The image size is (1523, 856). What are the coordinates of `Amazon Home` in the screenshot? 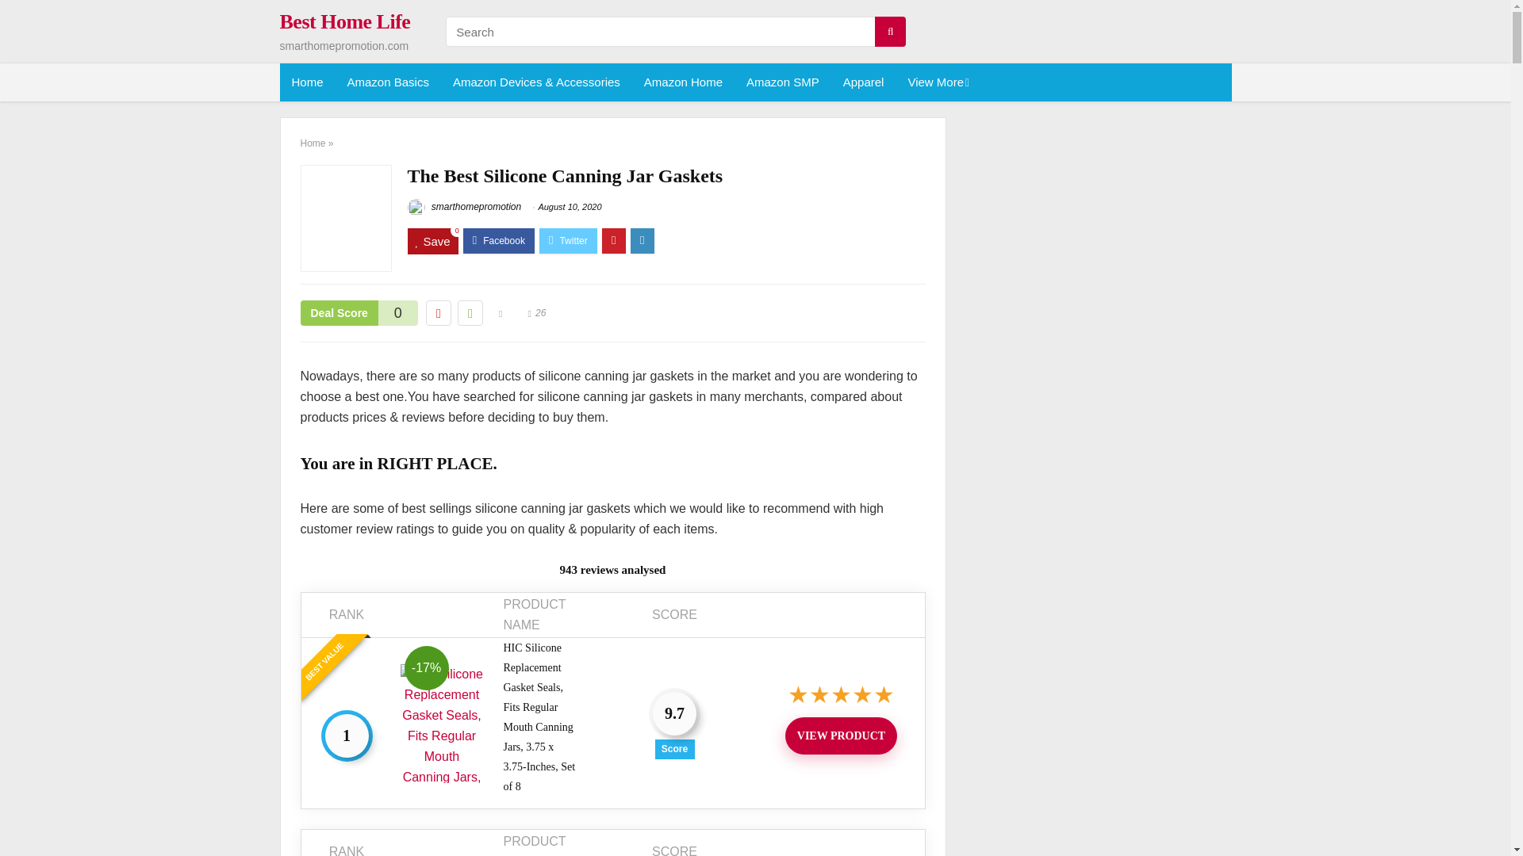 It's located at (682, 82).